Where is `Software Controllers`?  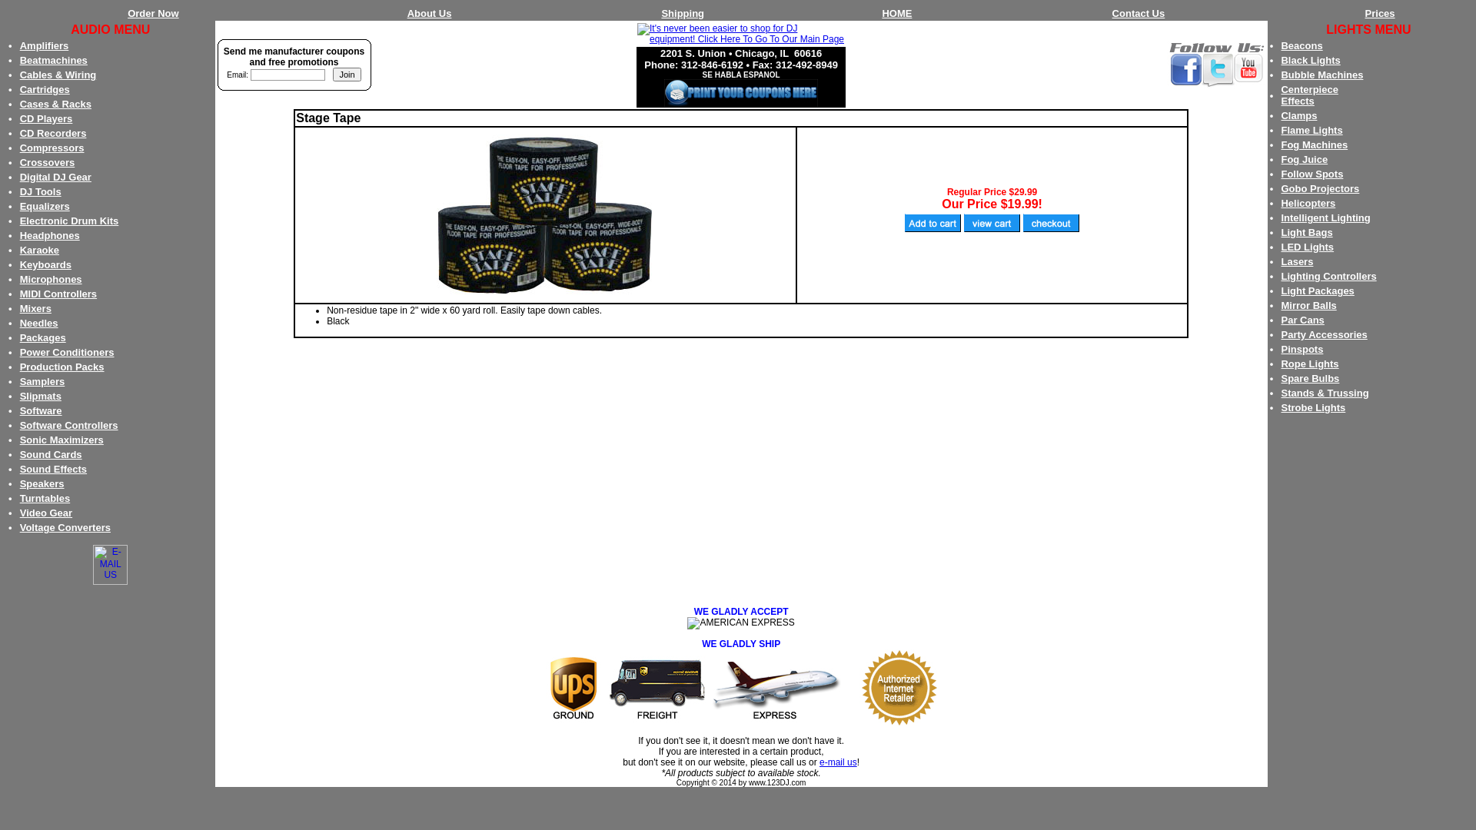 Software Controllers is located at coordinates (69, 426).